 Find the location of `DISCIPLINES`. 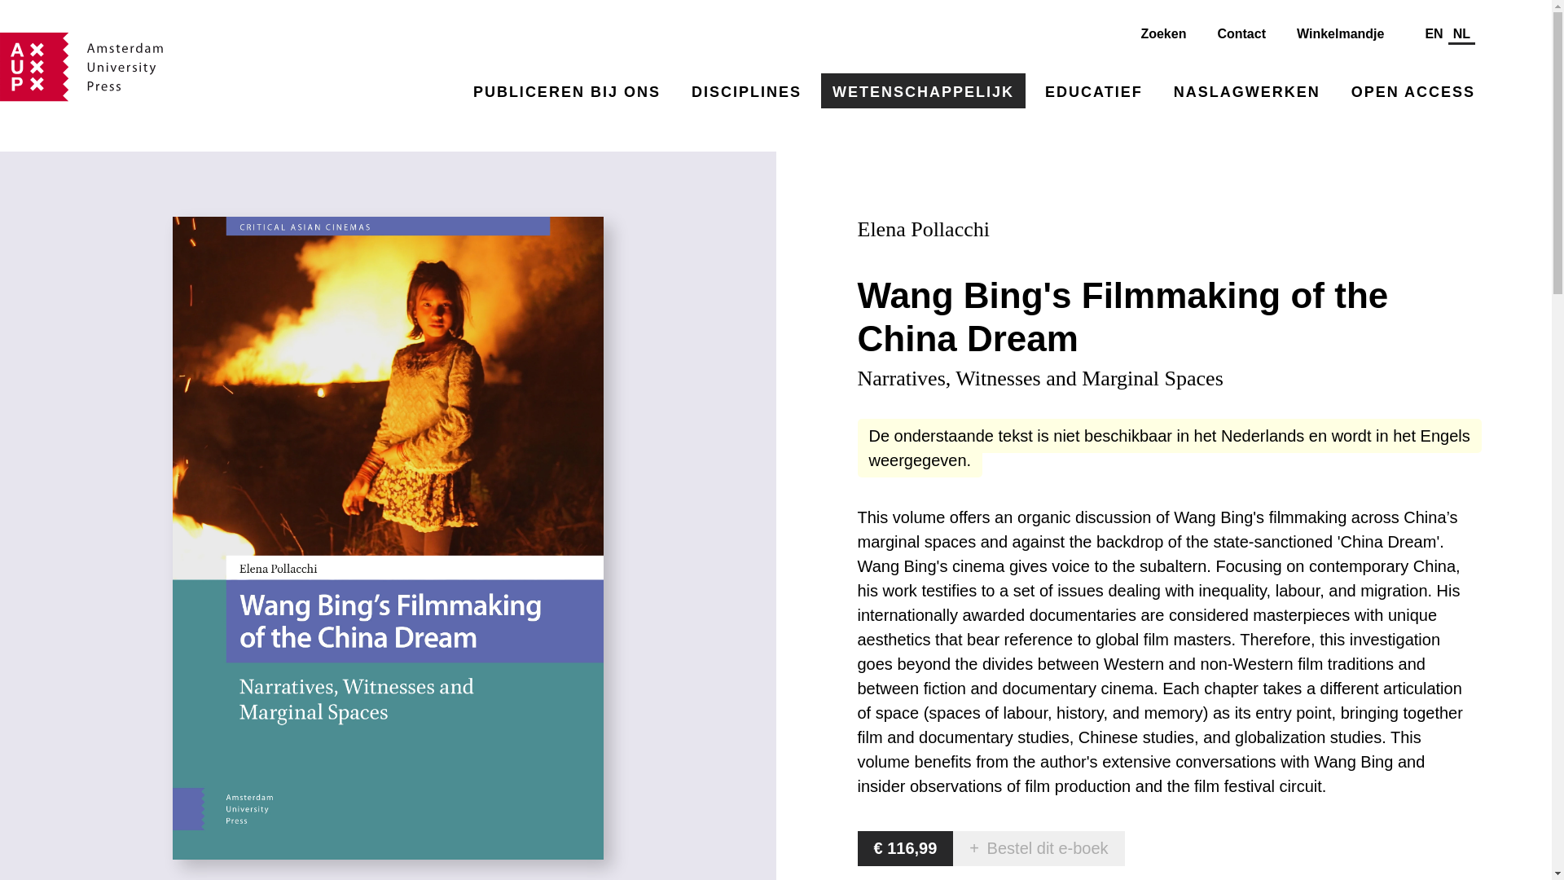

DISCIPLINES is located at coordinates (746, 90).